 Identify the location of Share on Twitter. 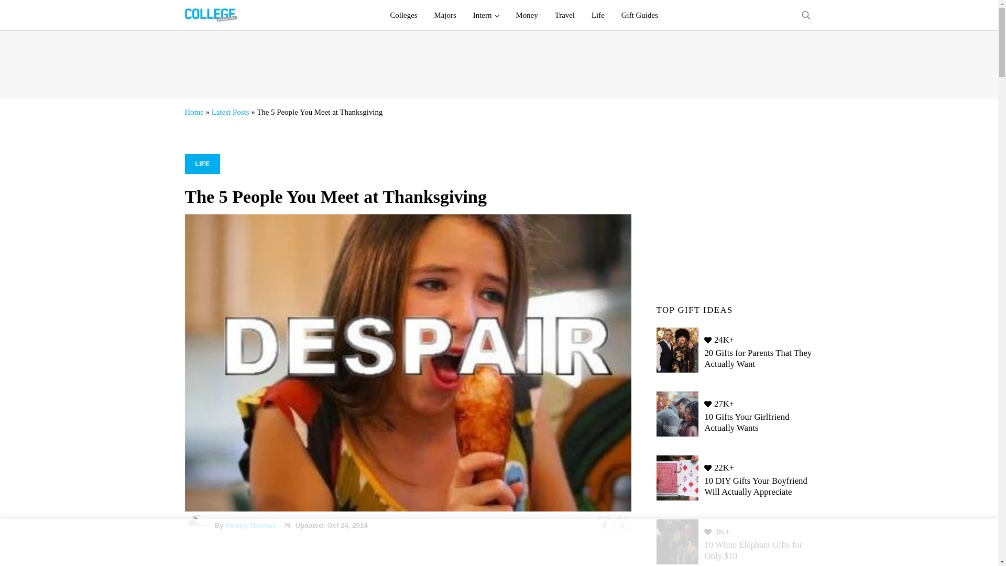
(621, 525).